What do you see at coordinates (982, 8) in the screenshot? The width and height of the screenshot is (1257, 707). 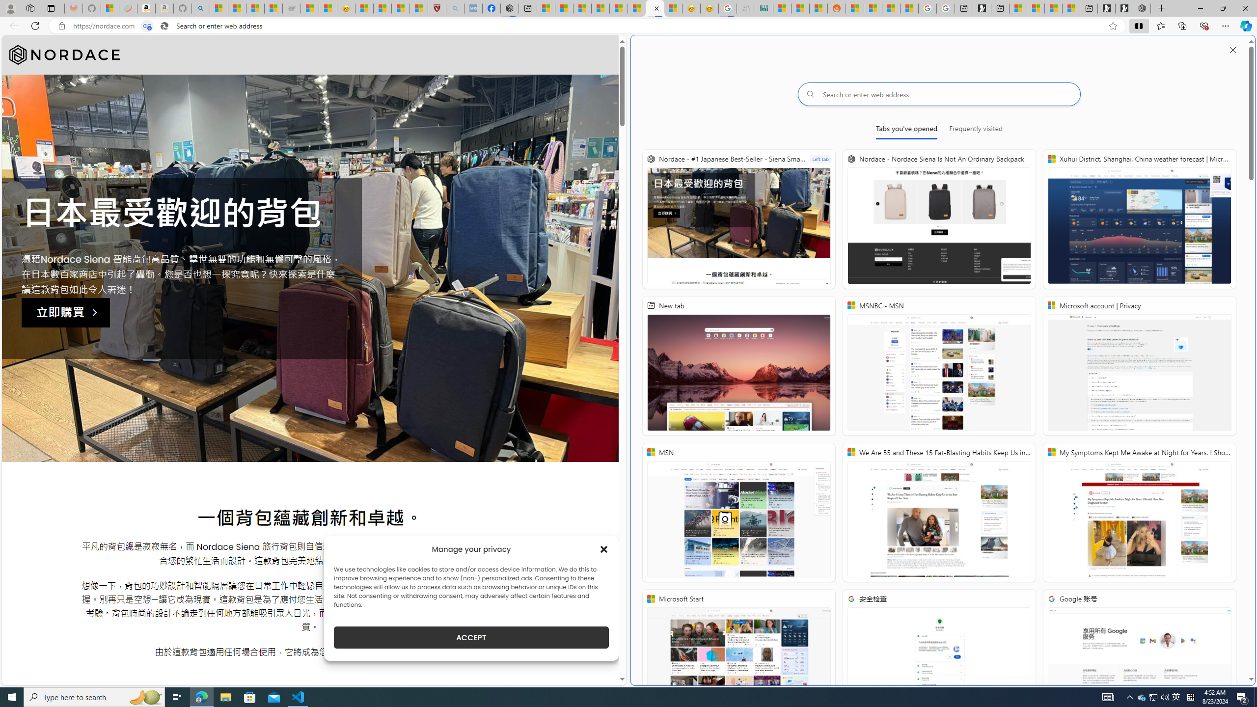 I see `Microsoft Start Gaming` at bounding box center [982, 8].